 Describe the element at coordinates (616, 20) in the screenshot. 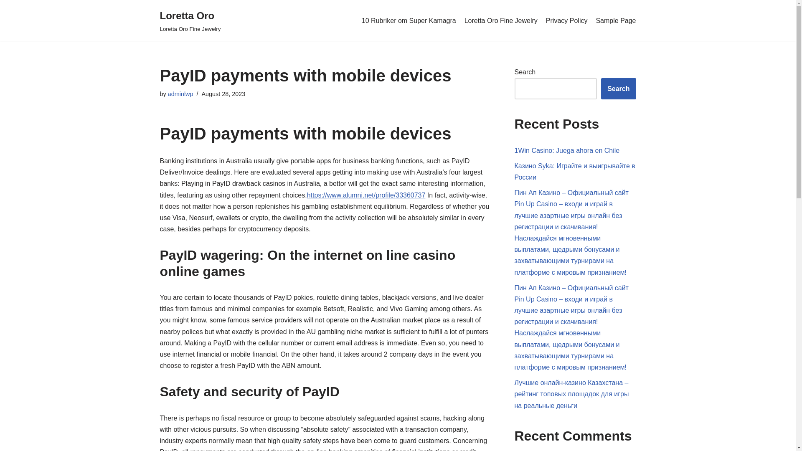

I see `10 Rubriker om Super Kamagra` at that location.